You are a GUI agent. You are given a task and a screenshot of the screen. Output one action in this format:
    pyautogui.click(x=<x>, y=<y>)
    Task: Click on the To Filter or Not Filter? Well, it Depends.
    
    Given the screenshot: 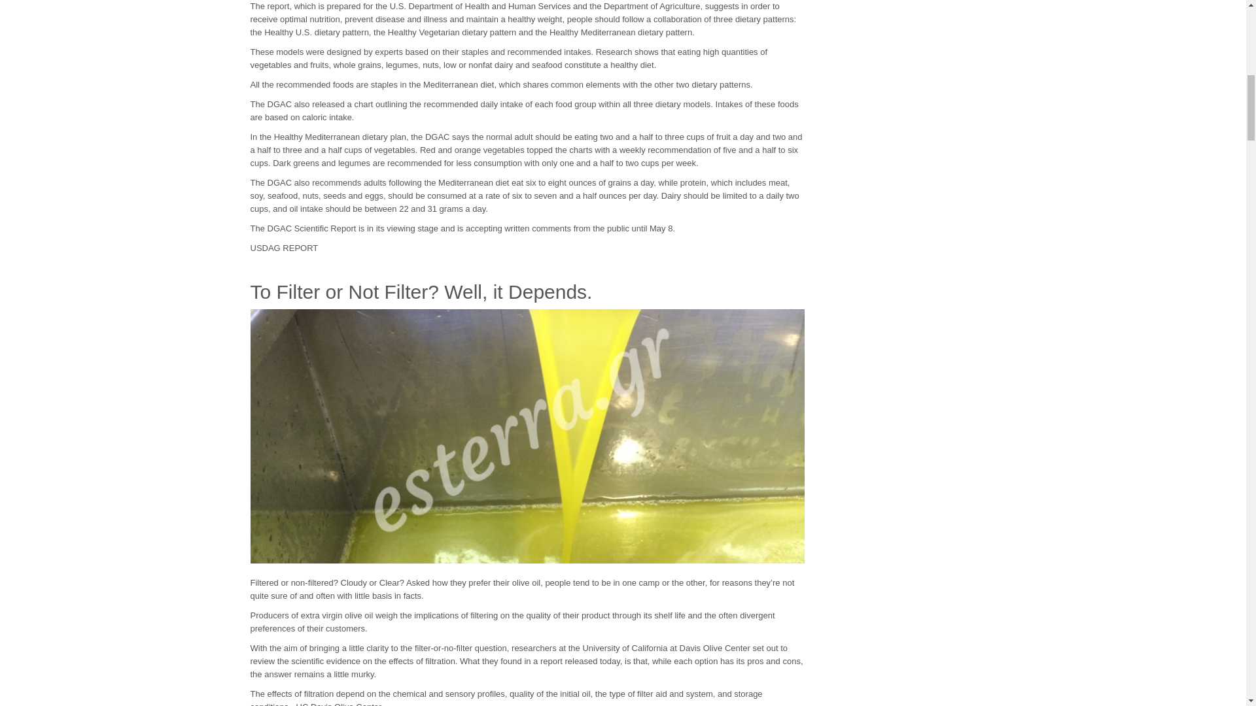 What is the action you would take?
    pyautogui.click(x=421, y=292)
    